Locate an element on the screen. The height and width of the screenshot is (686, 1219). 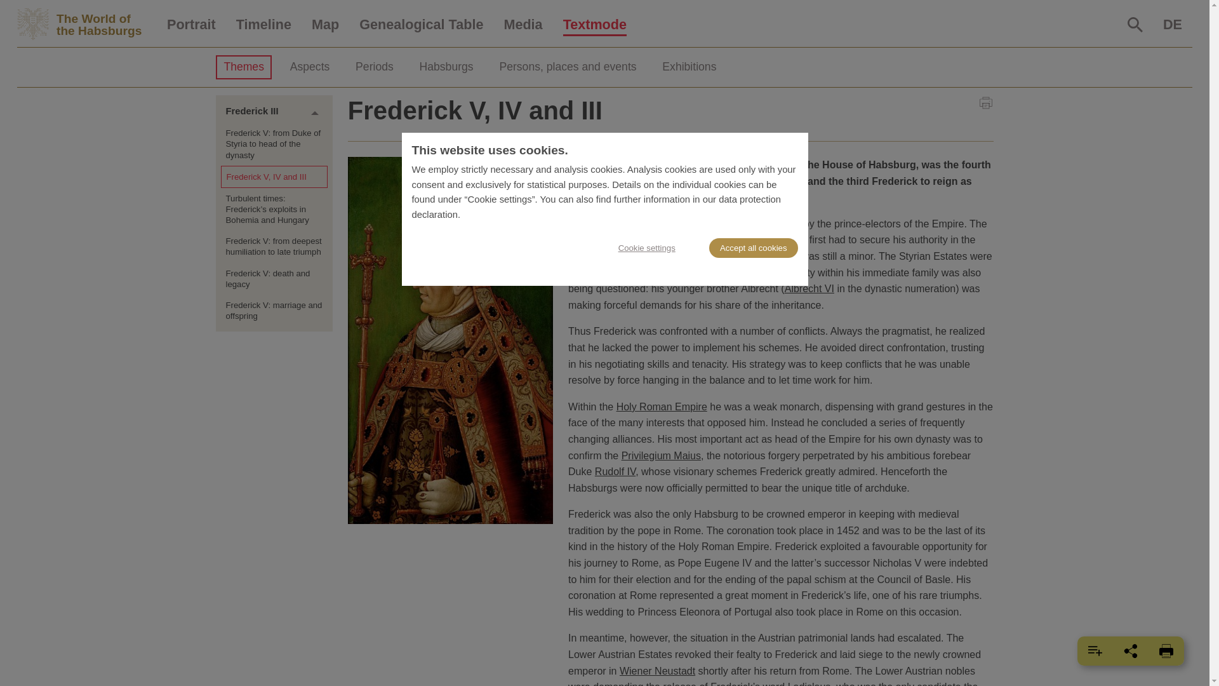
DE is located at coordinates (1172, 25).